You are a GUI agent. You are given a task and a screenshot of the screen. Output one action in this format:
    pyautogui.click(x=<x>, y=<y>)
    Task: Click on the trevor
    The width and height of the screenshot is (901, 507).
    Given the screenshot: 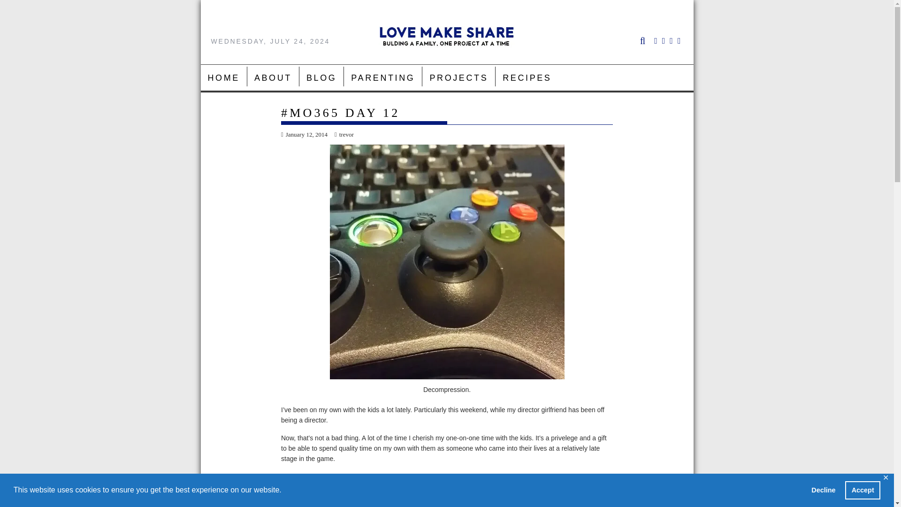 What is the action you would take?
    pyautogui.click(x=344, y=134)
    